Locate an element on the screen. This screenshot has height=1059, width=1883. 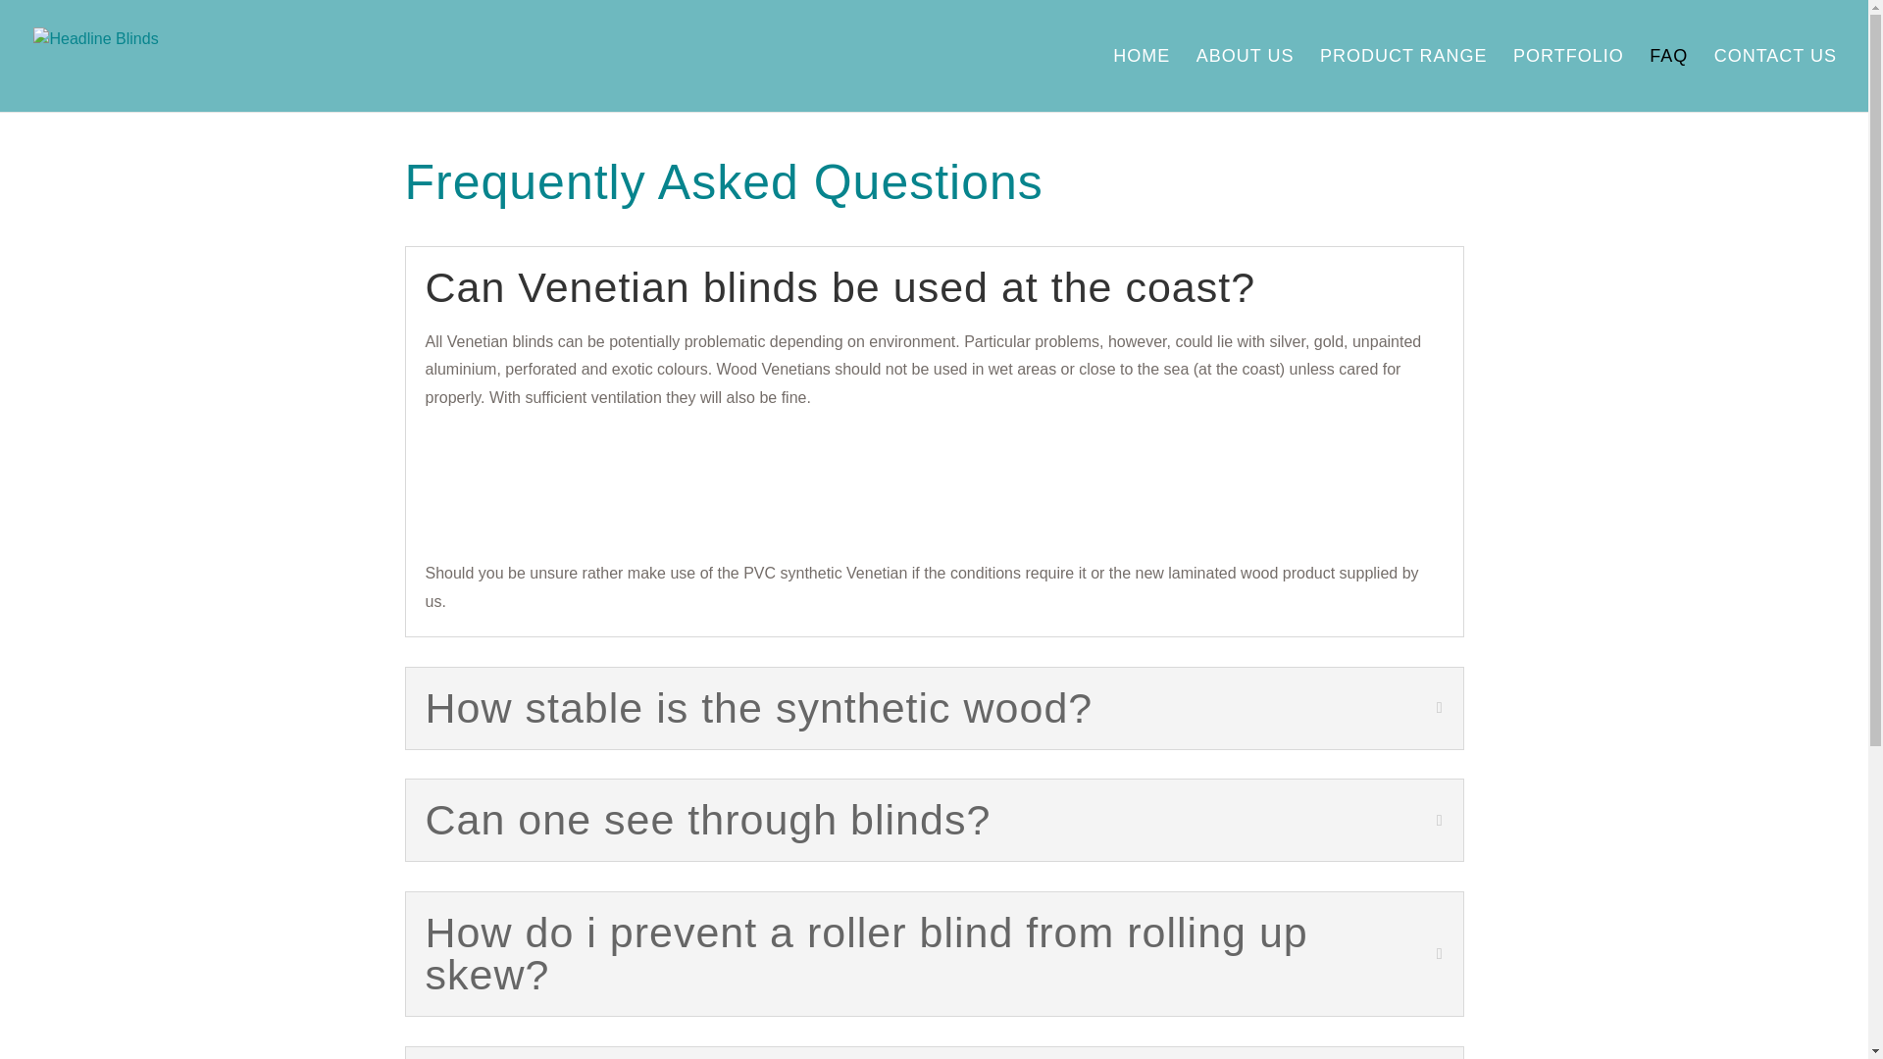
HOME is located at coordinates (1141, 80).